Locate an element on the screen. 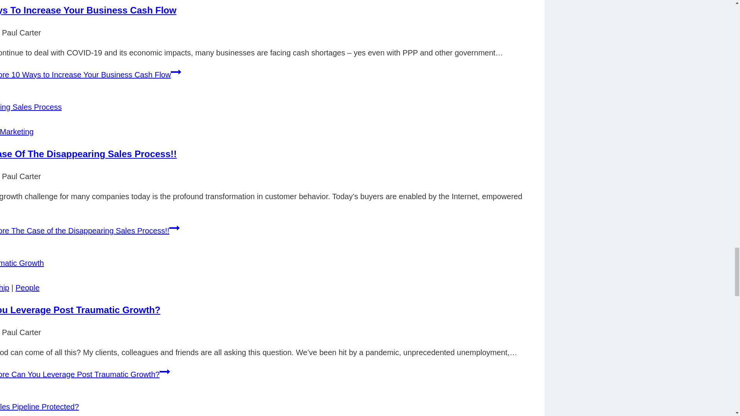 This screenshot has height=416, width=740. Read More Can You Leverage Post Traumatic Growth?Continue is located at coordinates (85, 374).